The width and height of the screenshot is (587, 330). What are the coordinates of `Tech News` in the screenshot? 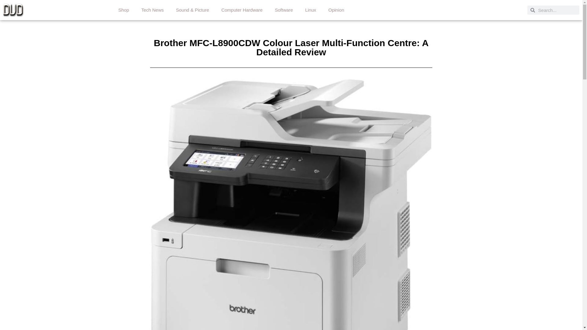 It's located at (152, 10).